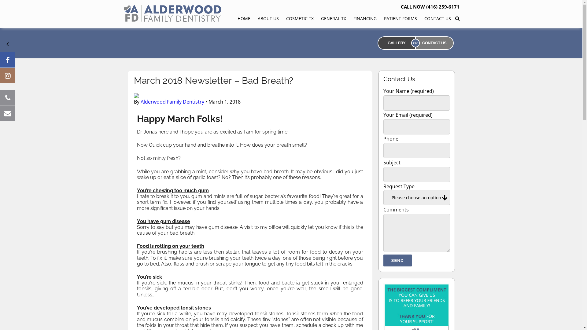 The image size is (587, 330). What do you see at coordinates (173, 21) in the screenshot?
I see `Alderwood Family Dentistry` at bounding box center [173, 21].